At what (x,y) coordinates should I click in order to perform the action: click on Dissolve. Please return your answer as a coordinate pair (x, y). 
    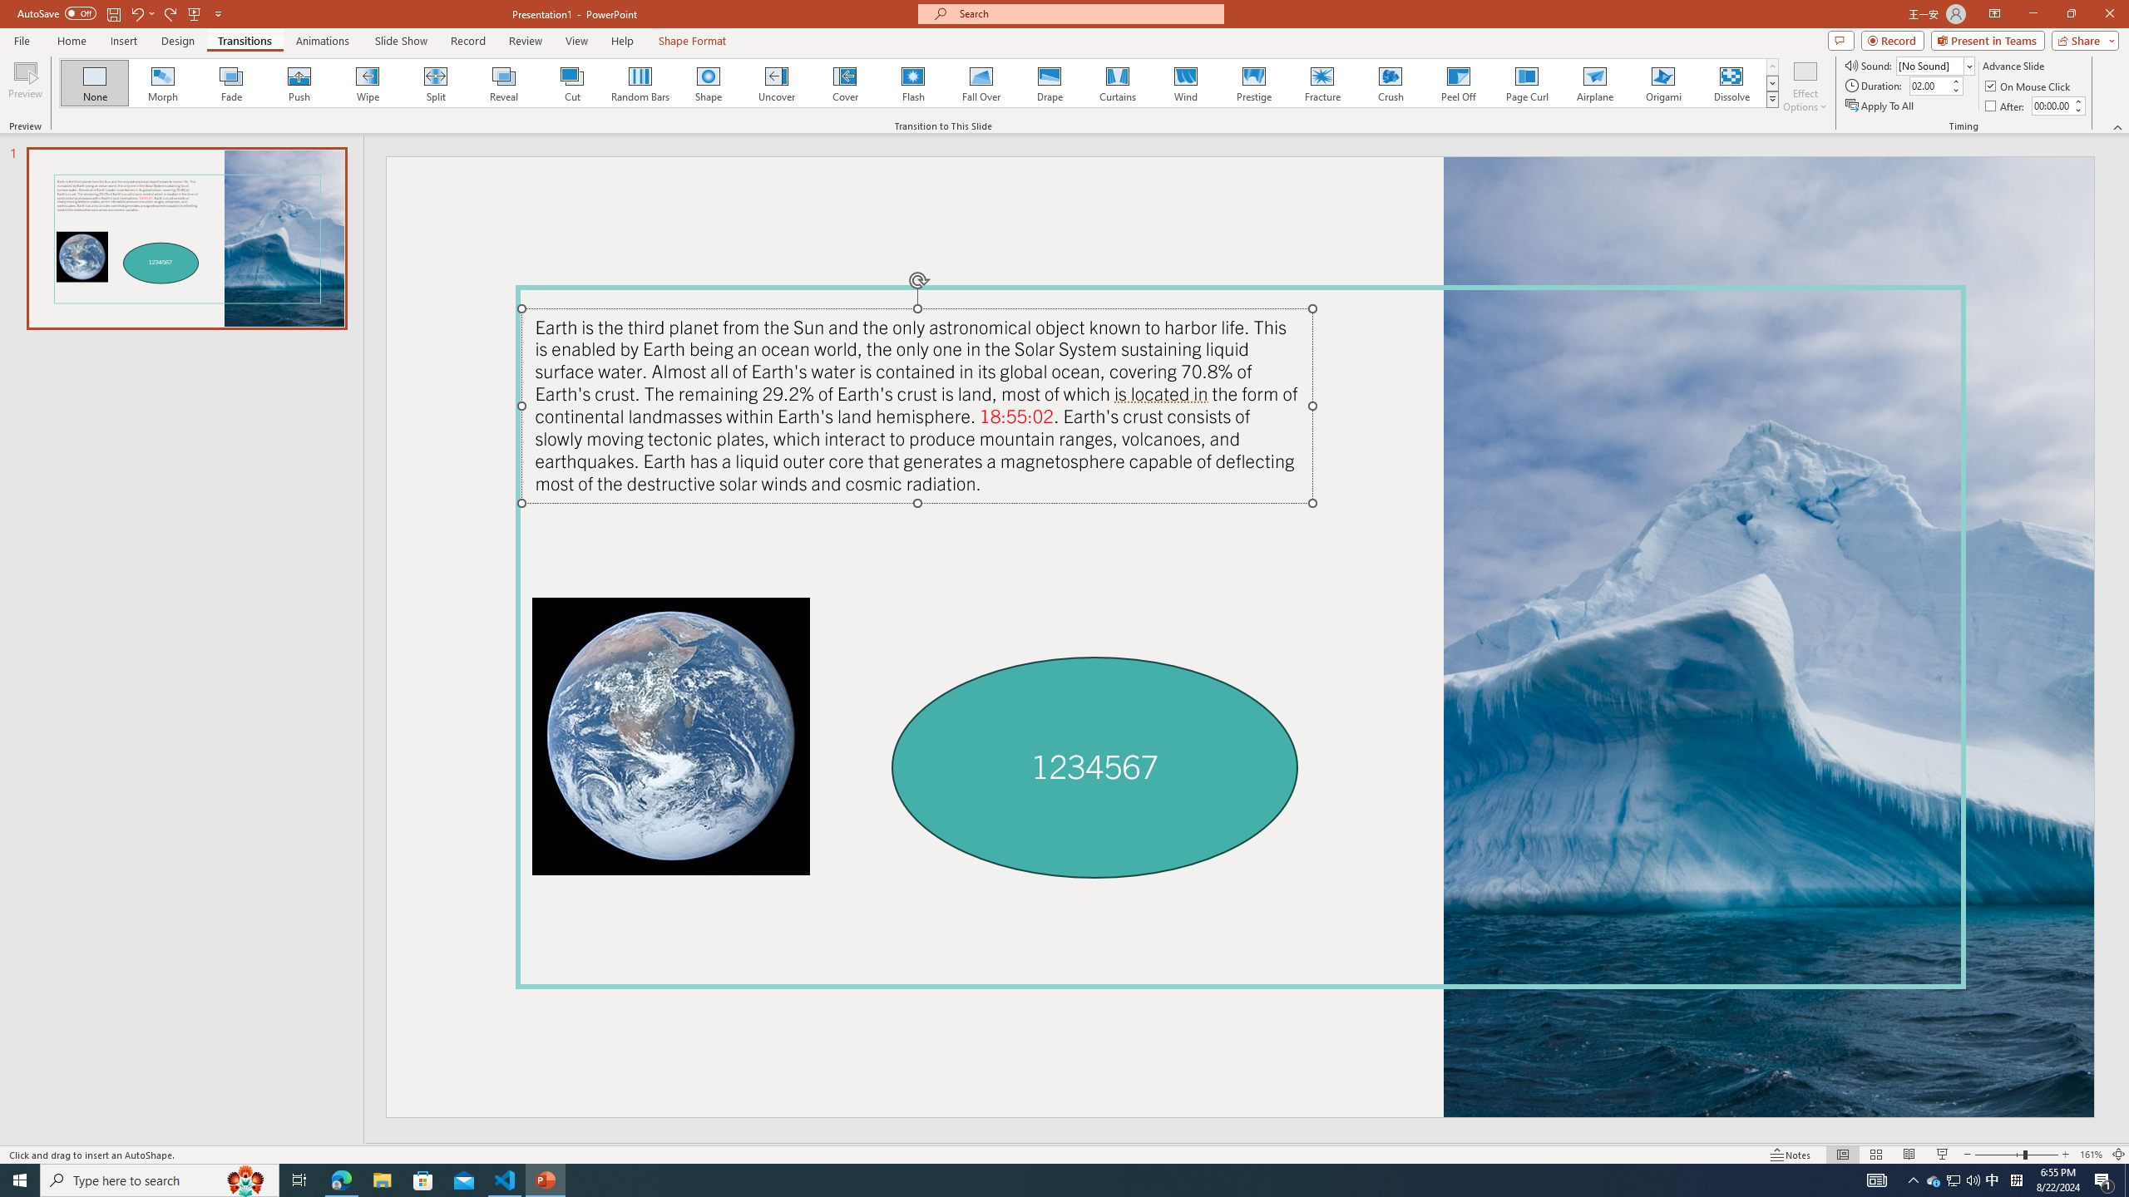
    Looking at the image, I should click on (1731, 83).